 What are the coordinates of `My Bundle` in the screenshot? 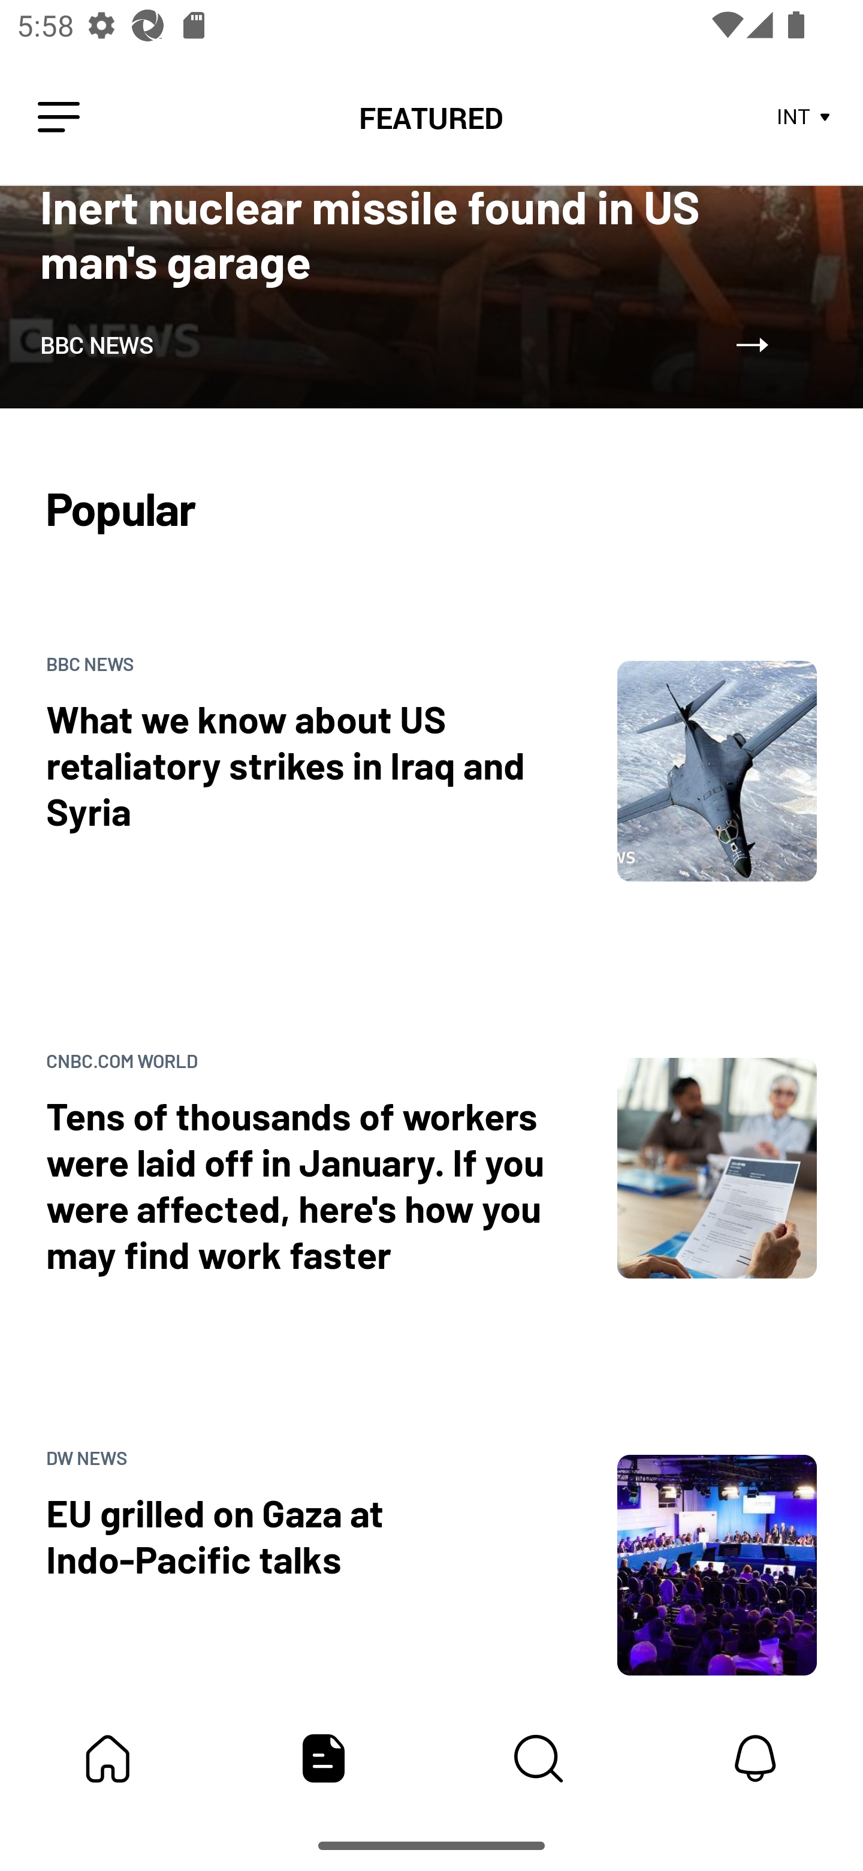 It's located at (108, 1758).